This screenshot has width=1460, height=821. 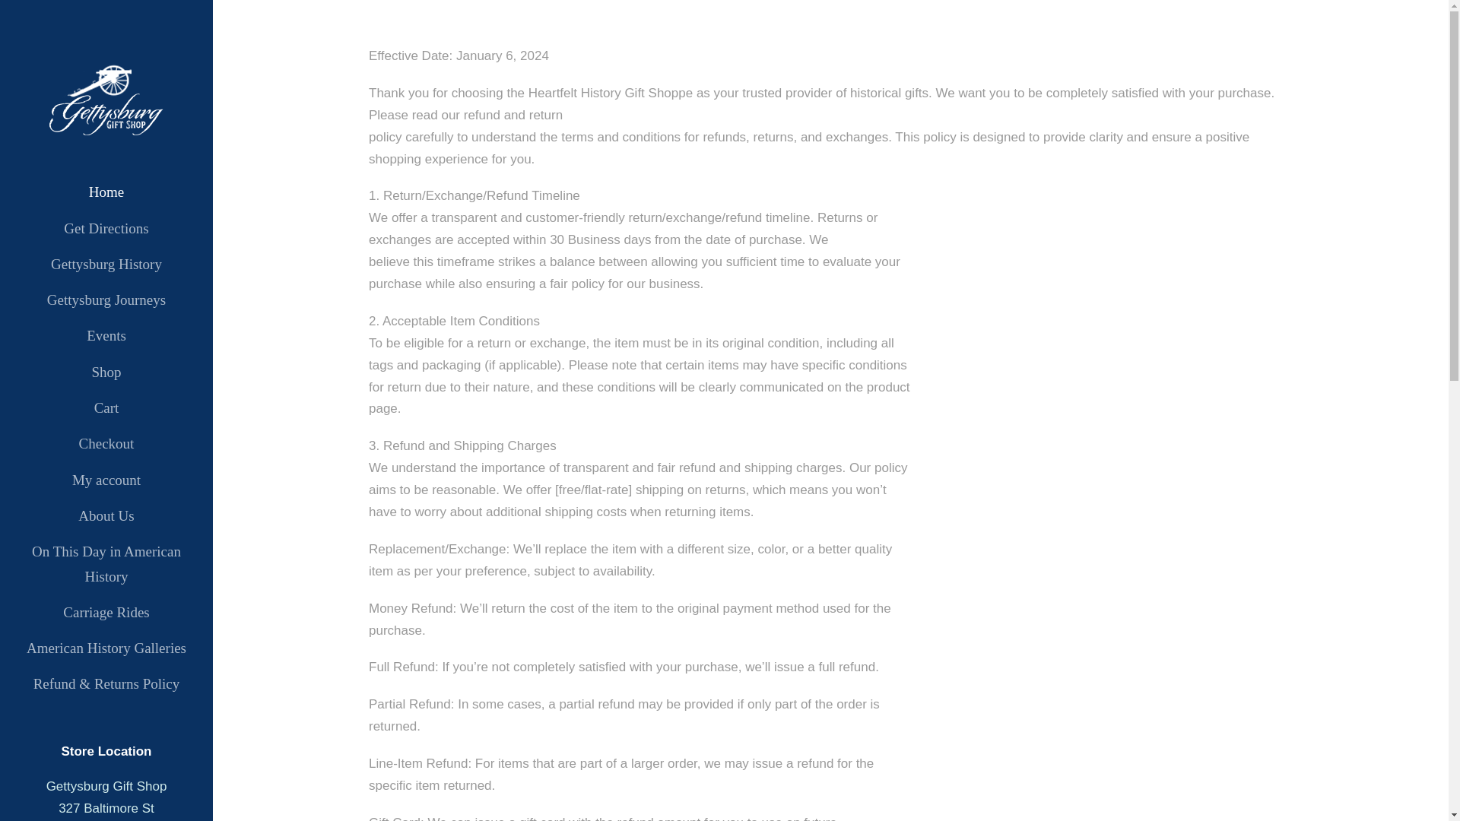 What do you see at coordinates (106, 192) in the screenshot?
I see `Home` at bounding box center [106, 192].